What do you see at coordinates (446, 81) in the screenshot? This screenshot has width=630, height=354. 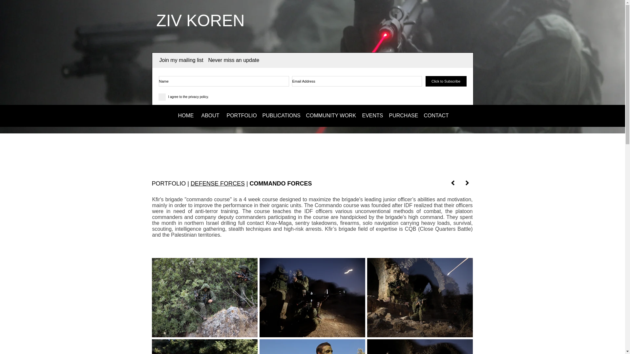 I see `Click to Subscribe` at bounding box center [446, 81].